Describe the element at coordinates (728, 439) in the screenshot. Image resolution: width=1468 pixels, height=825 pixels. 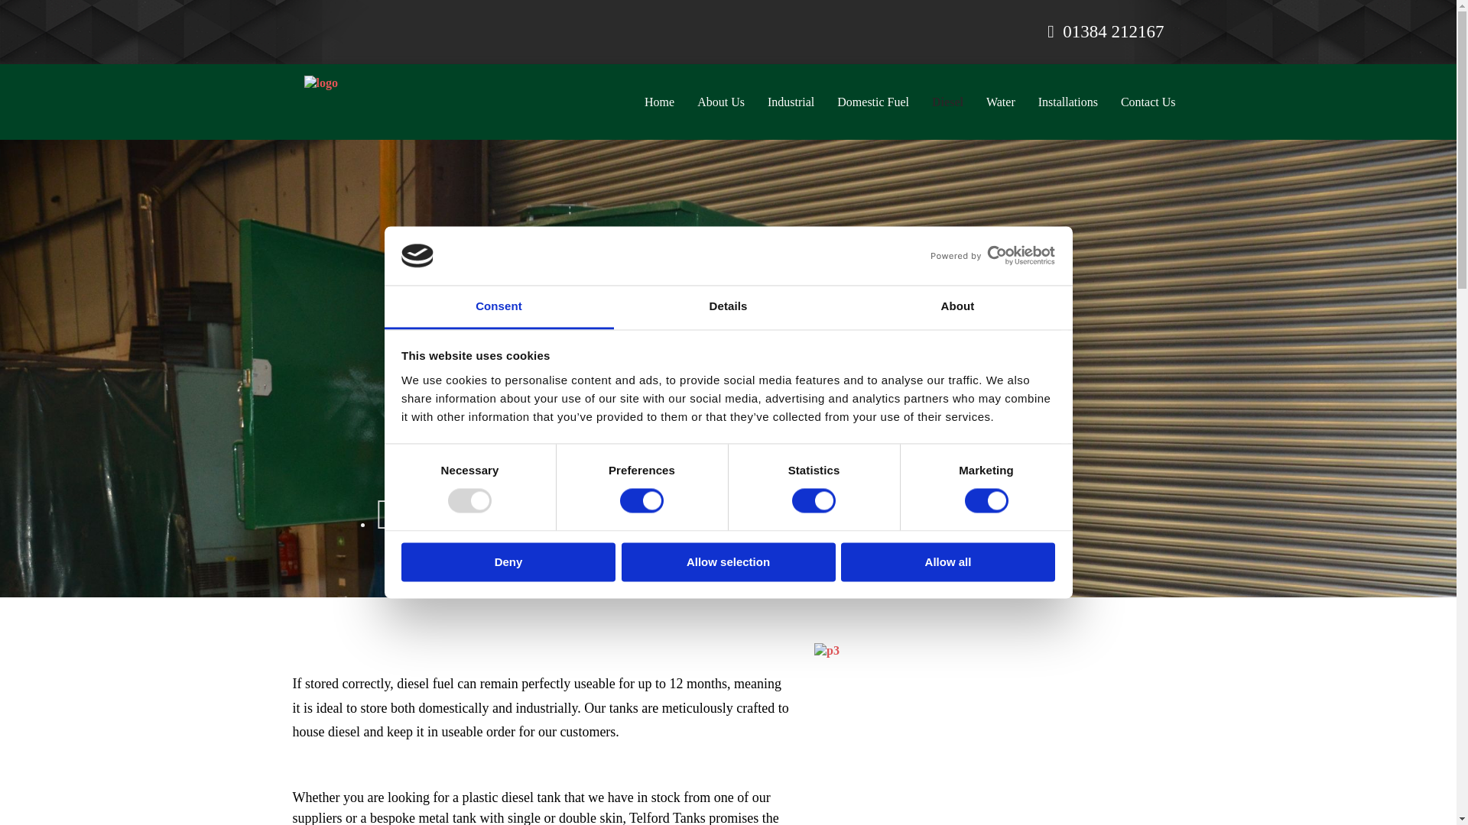
I see `CONTACT US` at that location.